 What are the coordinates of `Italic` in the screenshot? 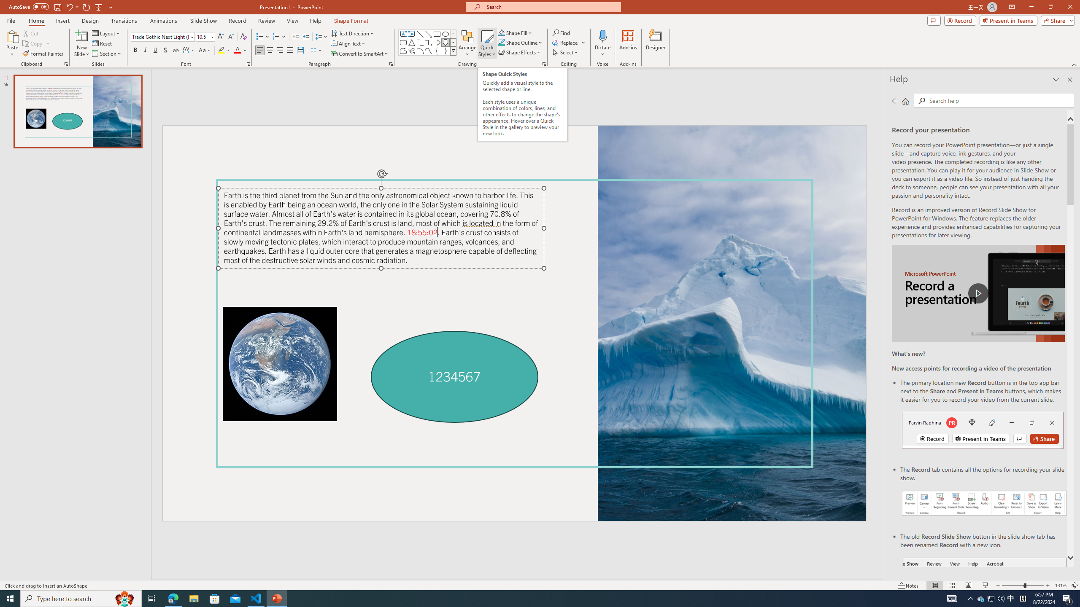 It's located at (145, 51).